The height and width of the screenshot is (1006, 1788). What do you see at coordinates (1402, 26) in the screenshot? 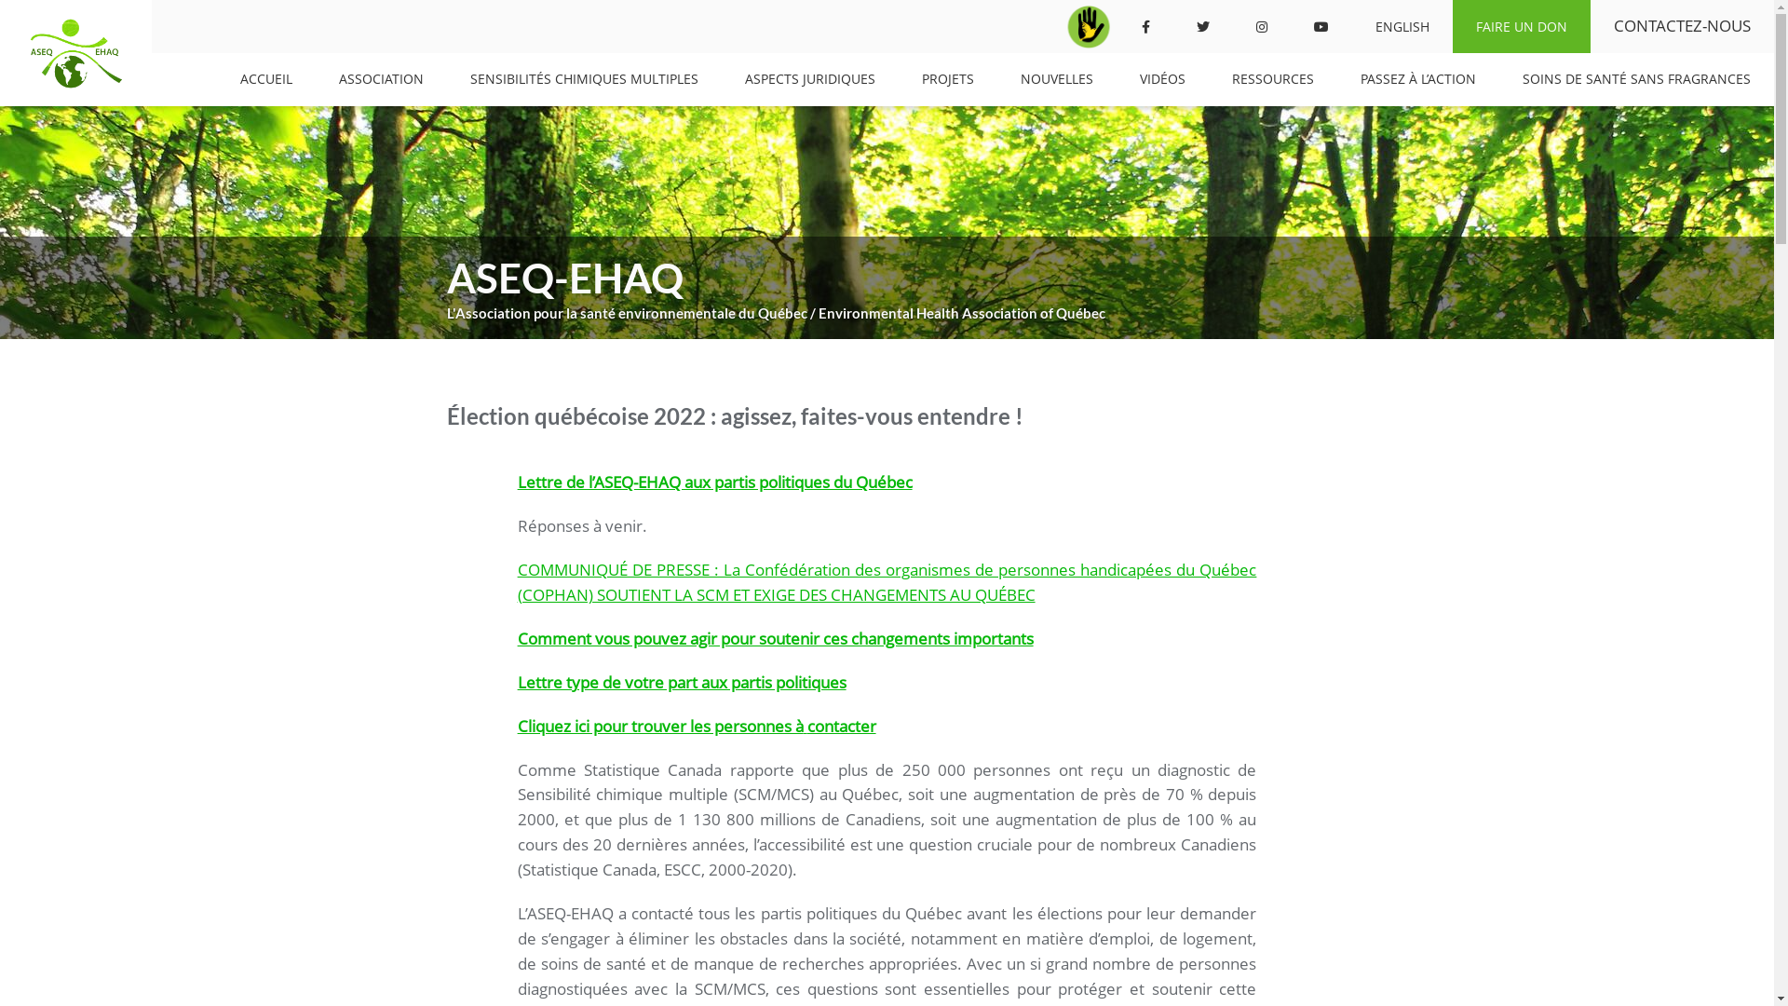
I see `ENGLISH` at bounding box center [1402, 26].